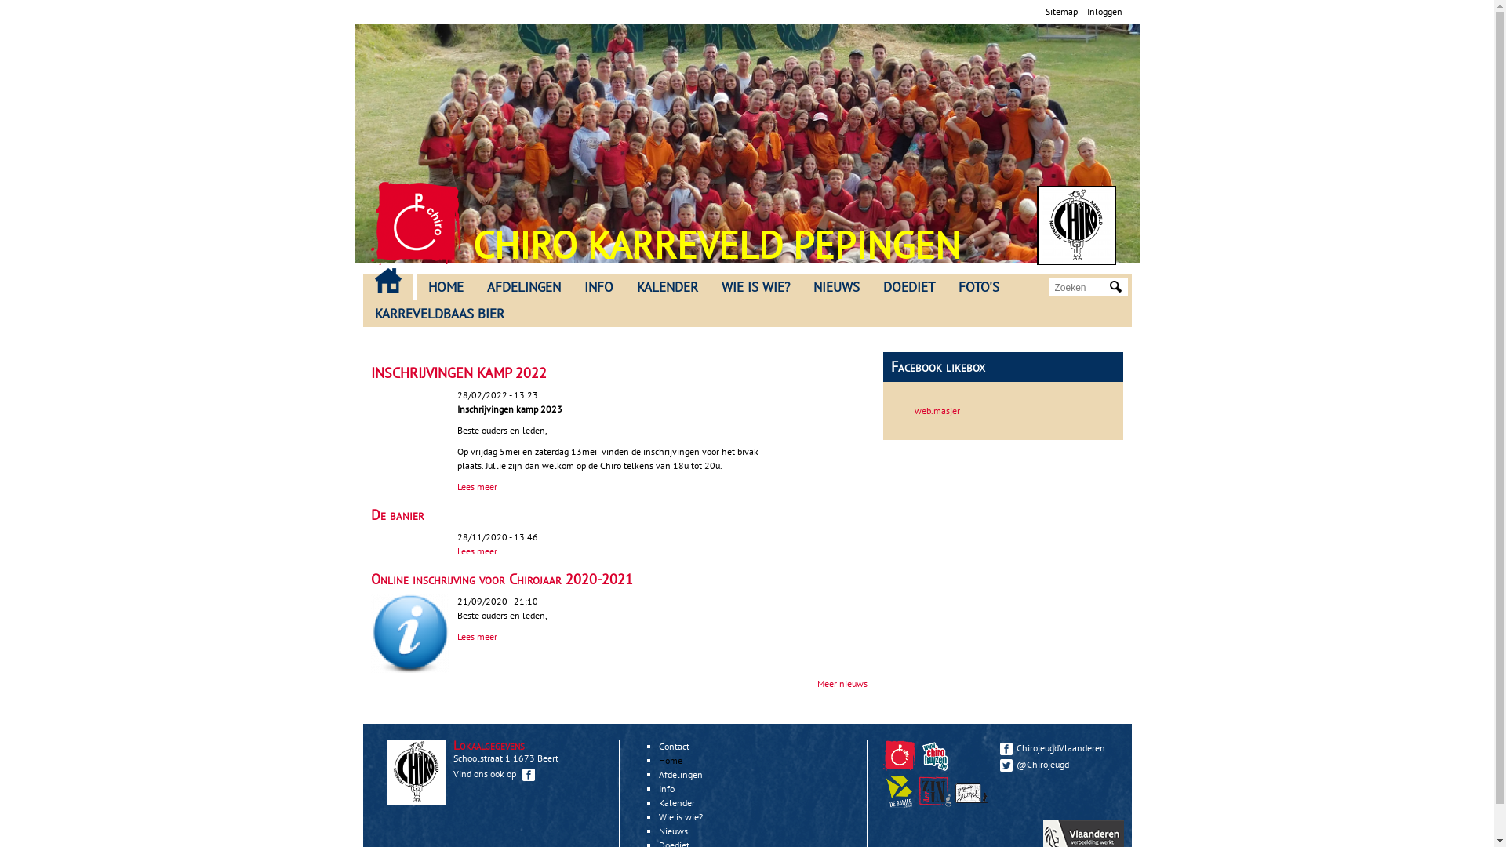 The image size is (1506, 847). Describe the element at coordinates (477, 486) in the screenshot. I see `Lees meer` at that location.